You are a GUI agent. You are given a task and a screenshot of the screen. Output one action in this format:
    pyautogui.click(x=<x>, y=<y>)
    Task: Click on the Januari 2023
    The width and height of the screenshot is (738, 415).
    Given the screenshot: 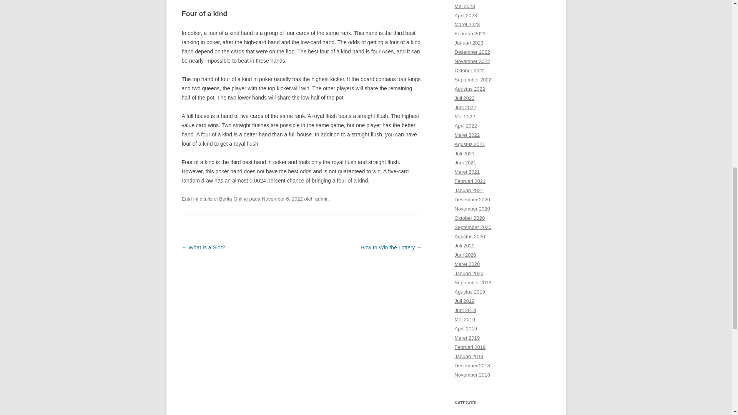 What is the action you would take?
    pyautogui.click(x=469, y=42)
    